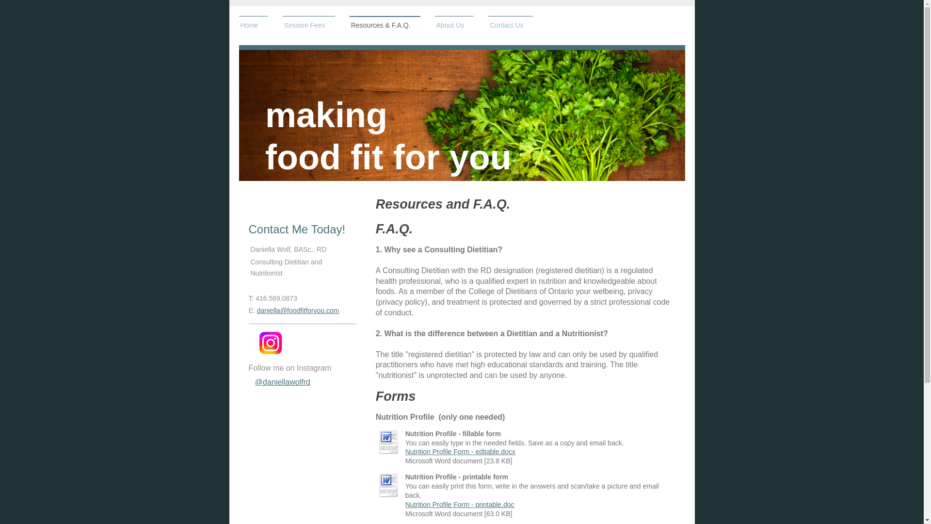  What do you see at coordinates (454, 26) in the screenshot?
I see `About Us` at bounding box center [454, 26].